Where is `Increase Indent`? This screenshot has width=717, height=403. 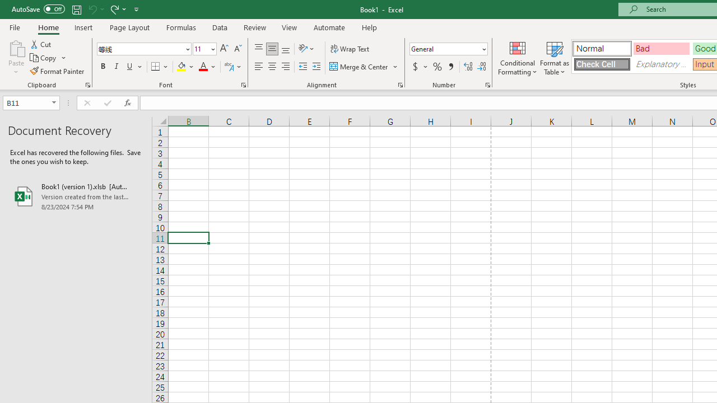
Increase Indent is located at coordinates (316, 67).